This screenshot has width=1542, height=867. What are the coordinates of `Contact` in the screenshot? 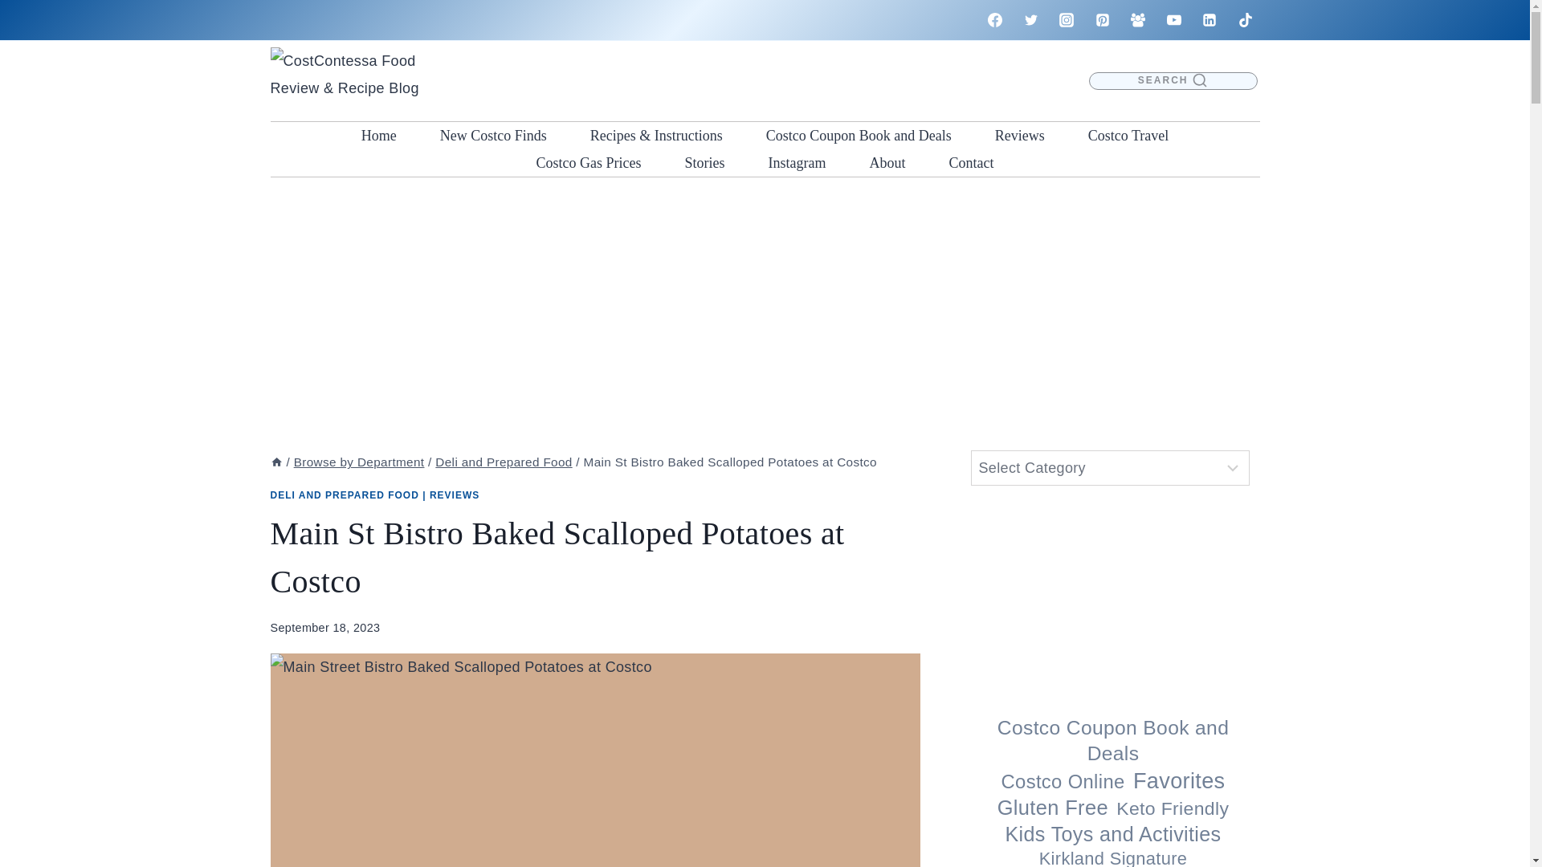 It's located at (970, 162).